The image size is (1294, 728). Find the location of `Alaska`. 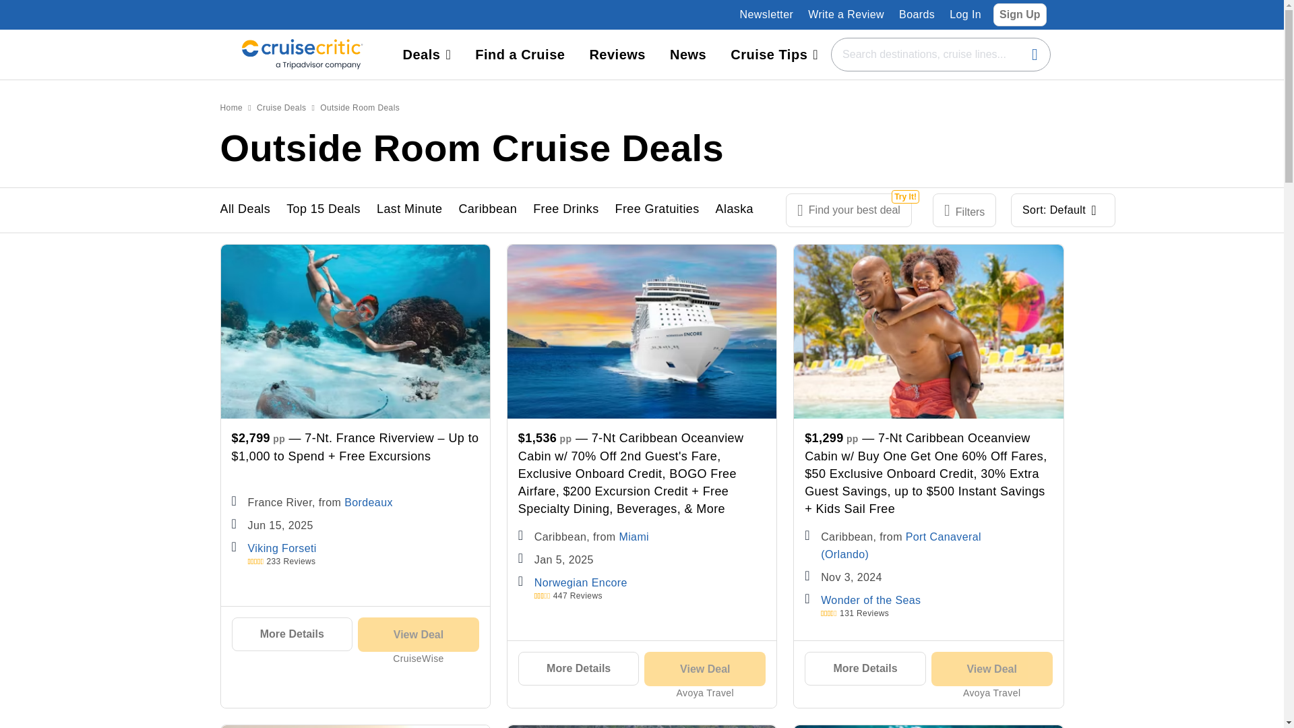

Alaska is located at coordinates (734, 210).